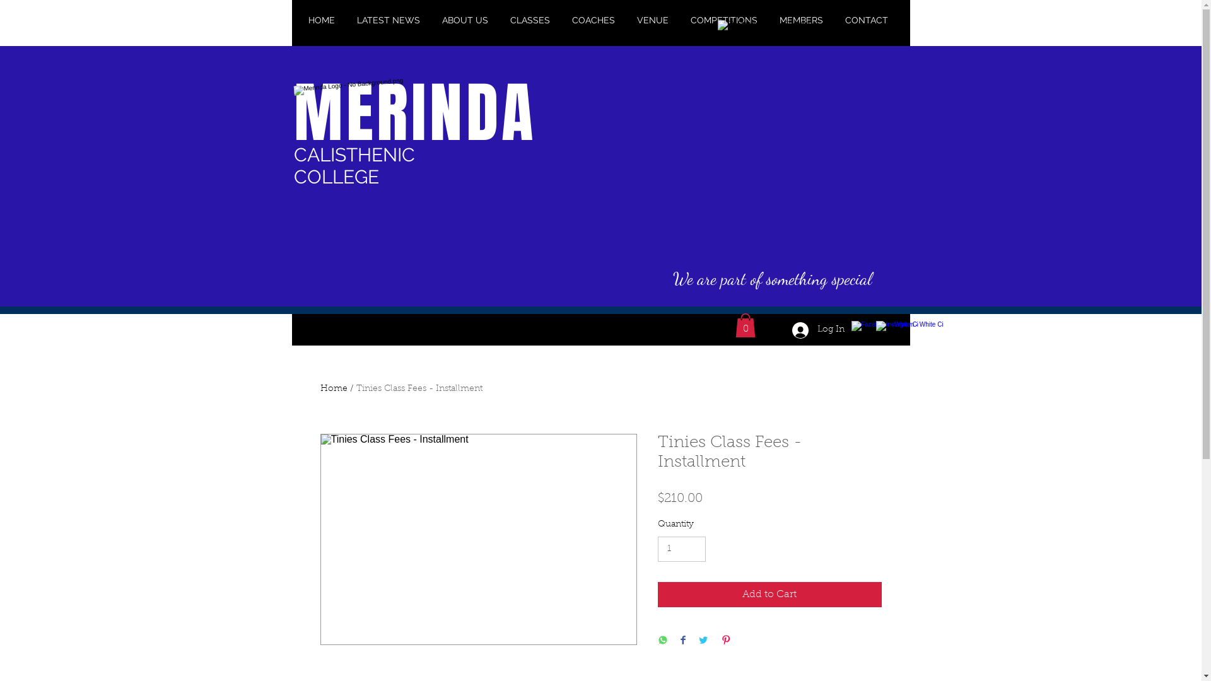 The width and height of the screenshot is (1211, 681). I want to click on Add to Cart, so click(769, 595).